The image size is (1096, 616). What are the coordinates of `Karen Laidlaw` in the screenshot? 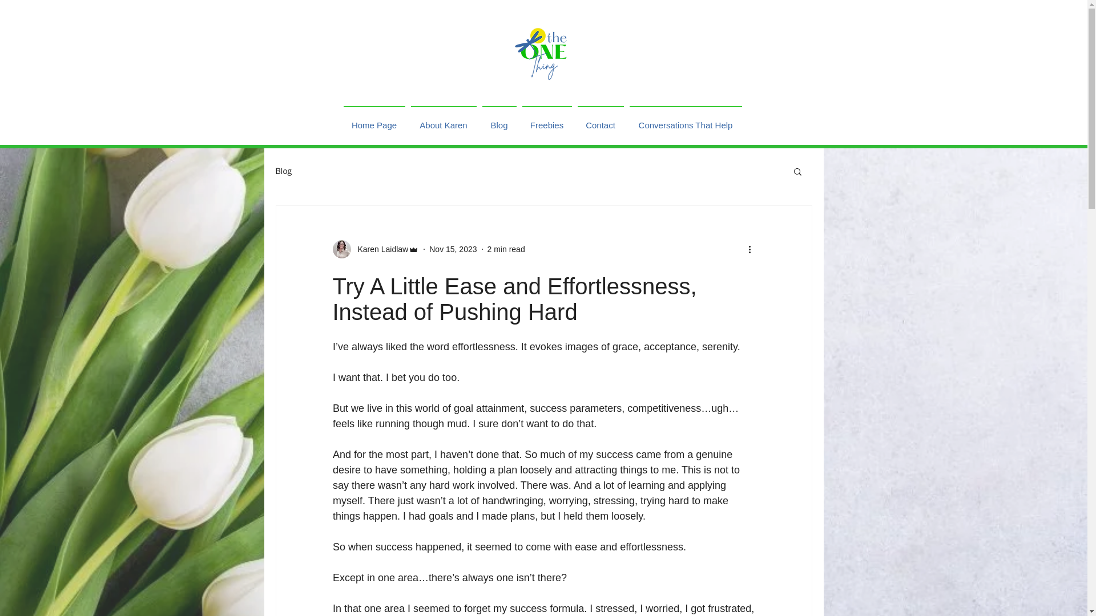 It's located at (379, 249).